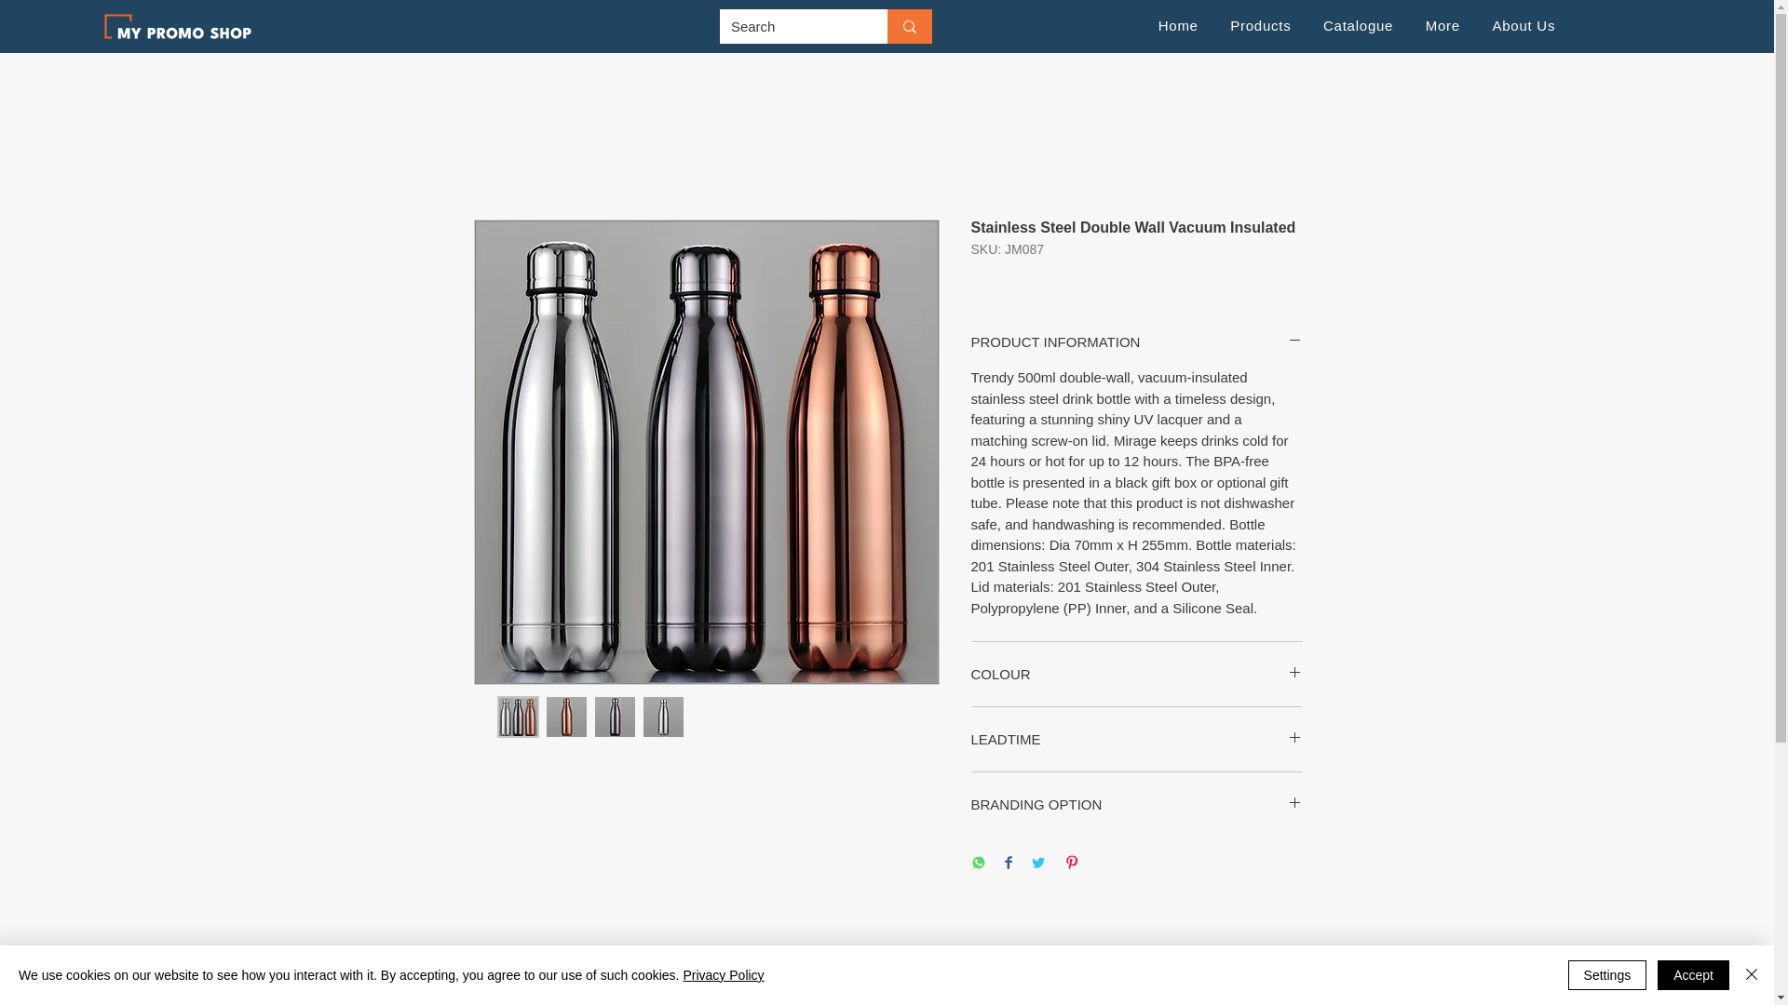 The height and width of the screenshot is (1005, 1788). I want to click on LEADTIME, so click(1136, 739).